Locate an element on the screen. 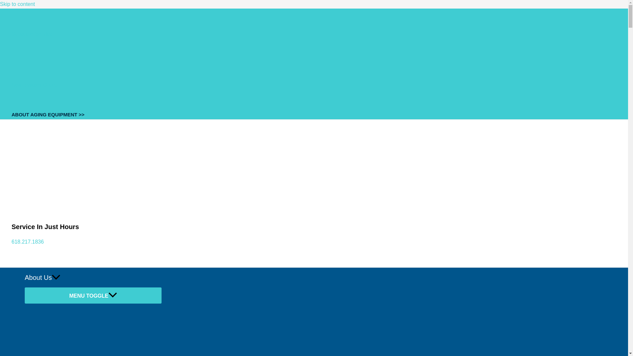  New System Quote is located at coordinates (34, 85).